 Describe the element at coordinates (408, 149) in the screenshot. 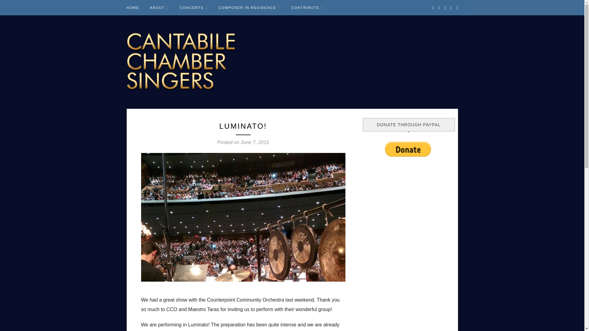

I see `PayPal - The safer, easier way to pay online!` at that location.